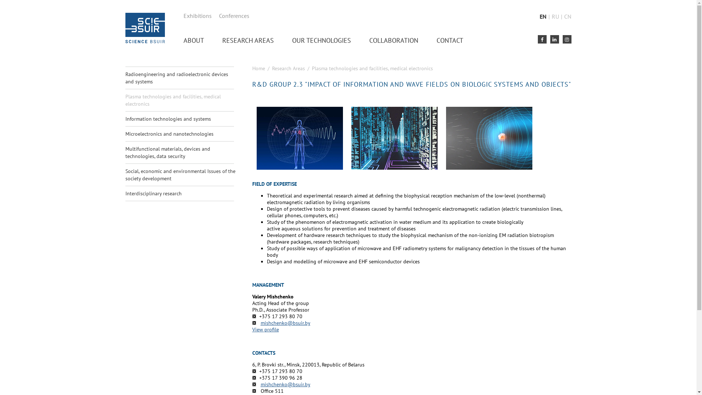 Image resolution: width=702 pixels, height=395 pixels. I want to click on  , so click(567, 39).